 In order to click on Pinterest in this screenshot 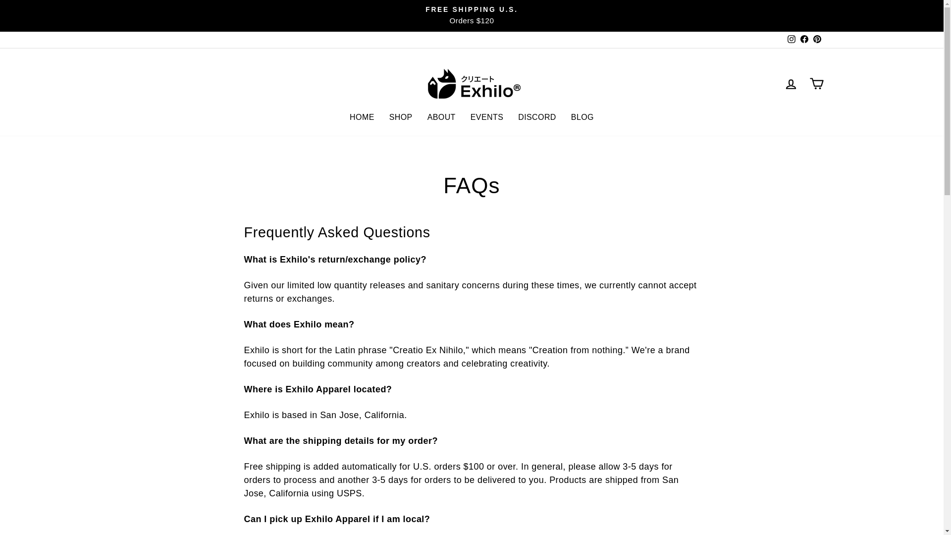, I will do `click(816, 40)`.